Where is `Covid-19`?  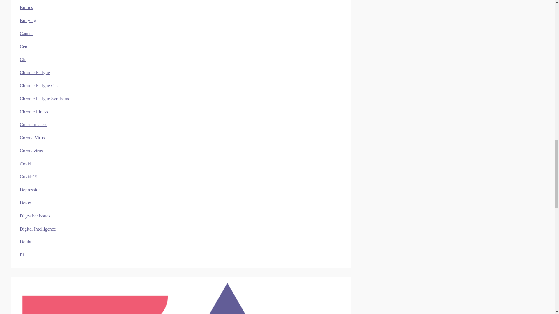 Covid-19 is located at coordinates (29, 176).